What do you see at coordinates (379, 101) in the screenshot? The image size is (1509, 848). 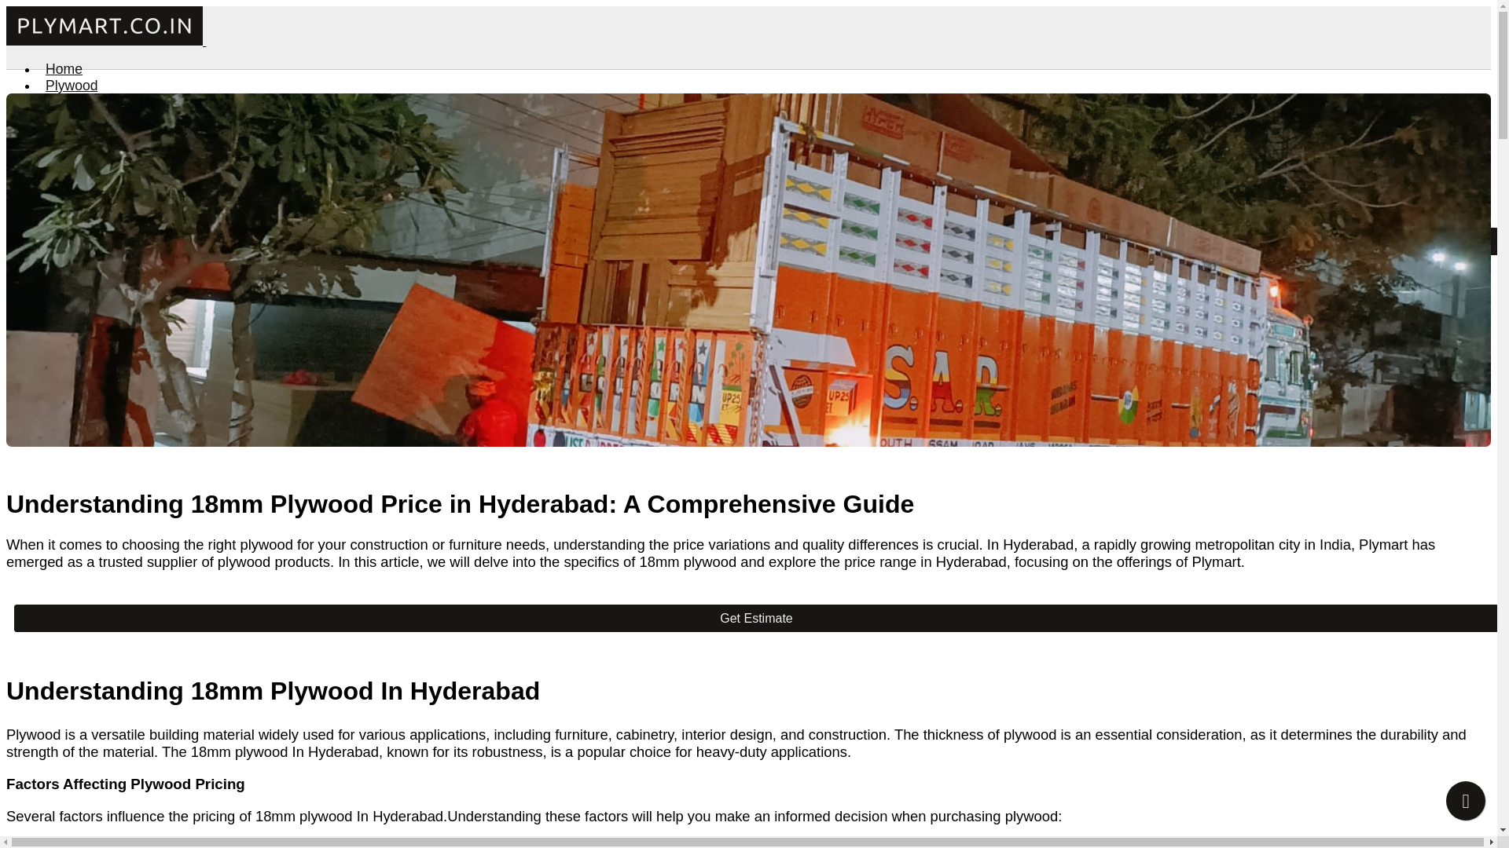 I see `Super King` at bounding box center [379, 101].